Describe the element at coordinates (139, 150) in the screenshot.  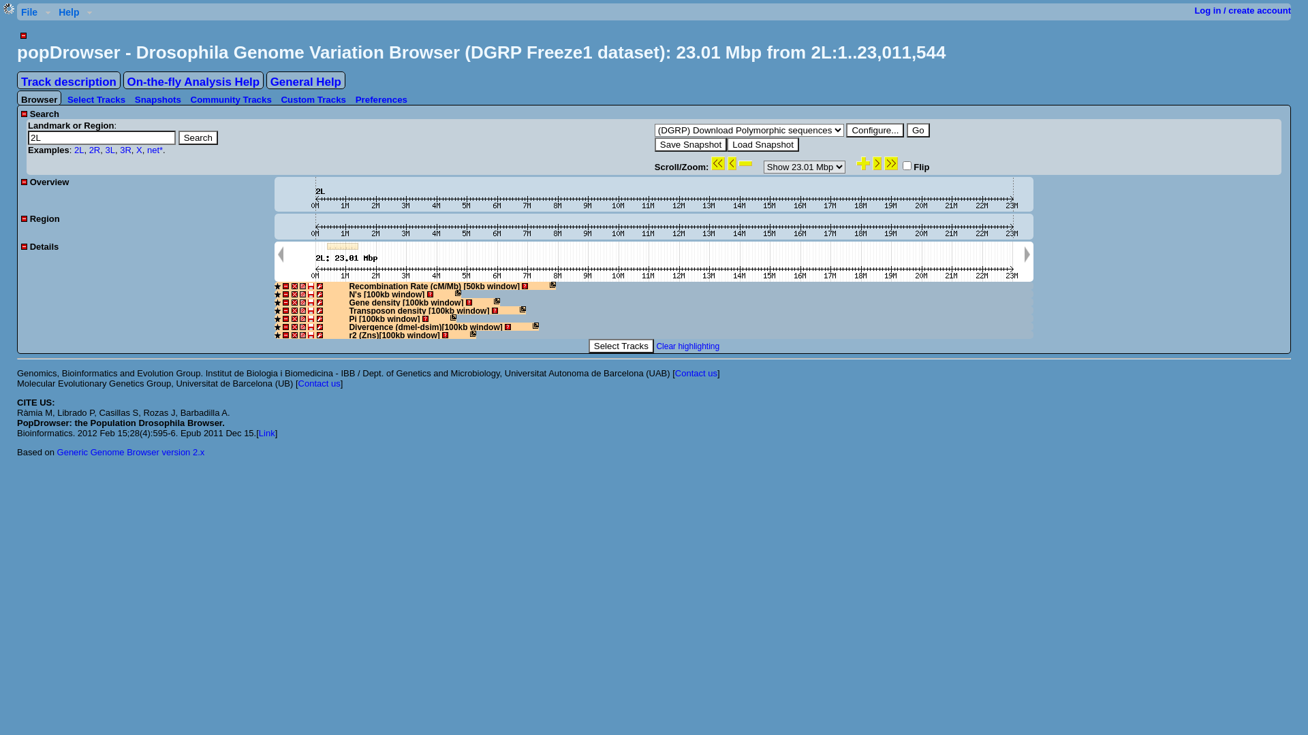
I see `X` at that location.